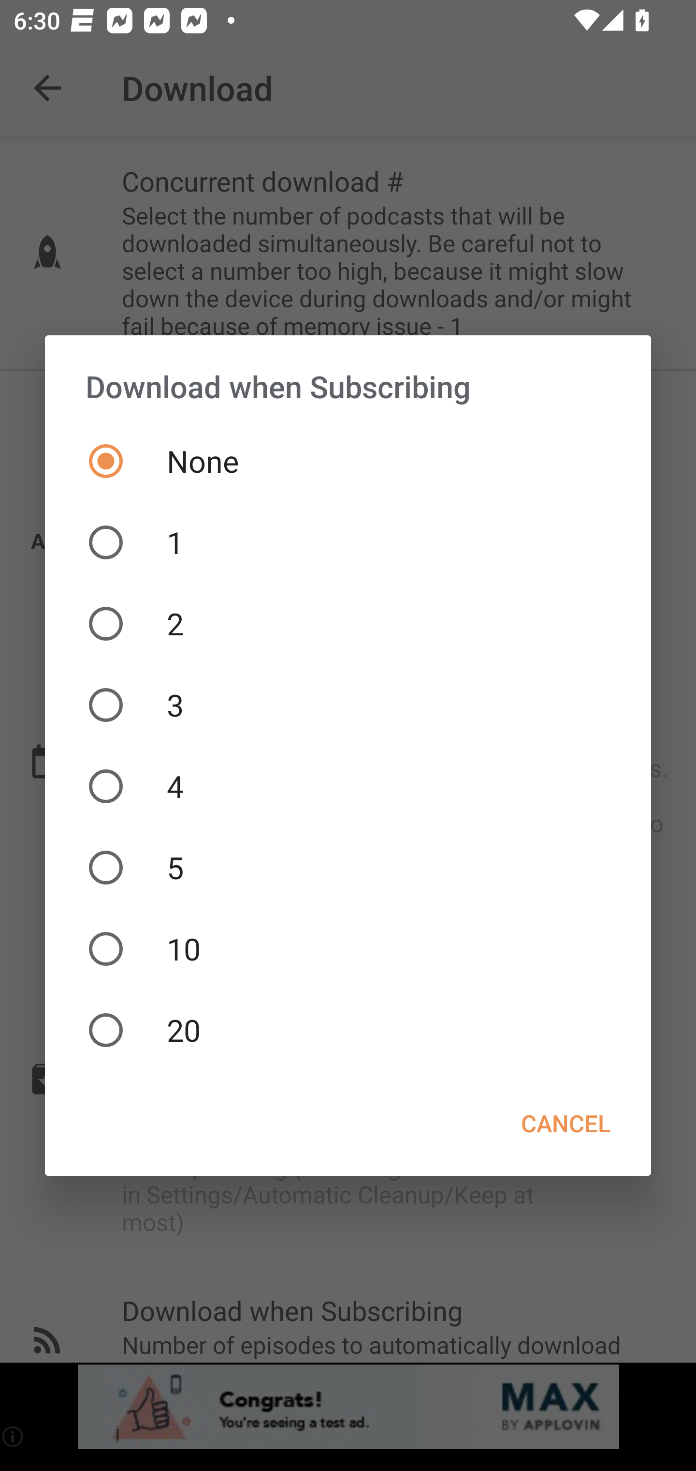 The width and height of the screenshot is (696, 1471). I want to click on 10, so click(348, 948).